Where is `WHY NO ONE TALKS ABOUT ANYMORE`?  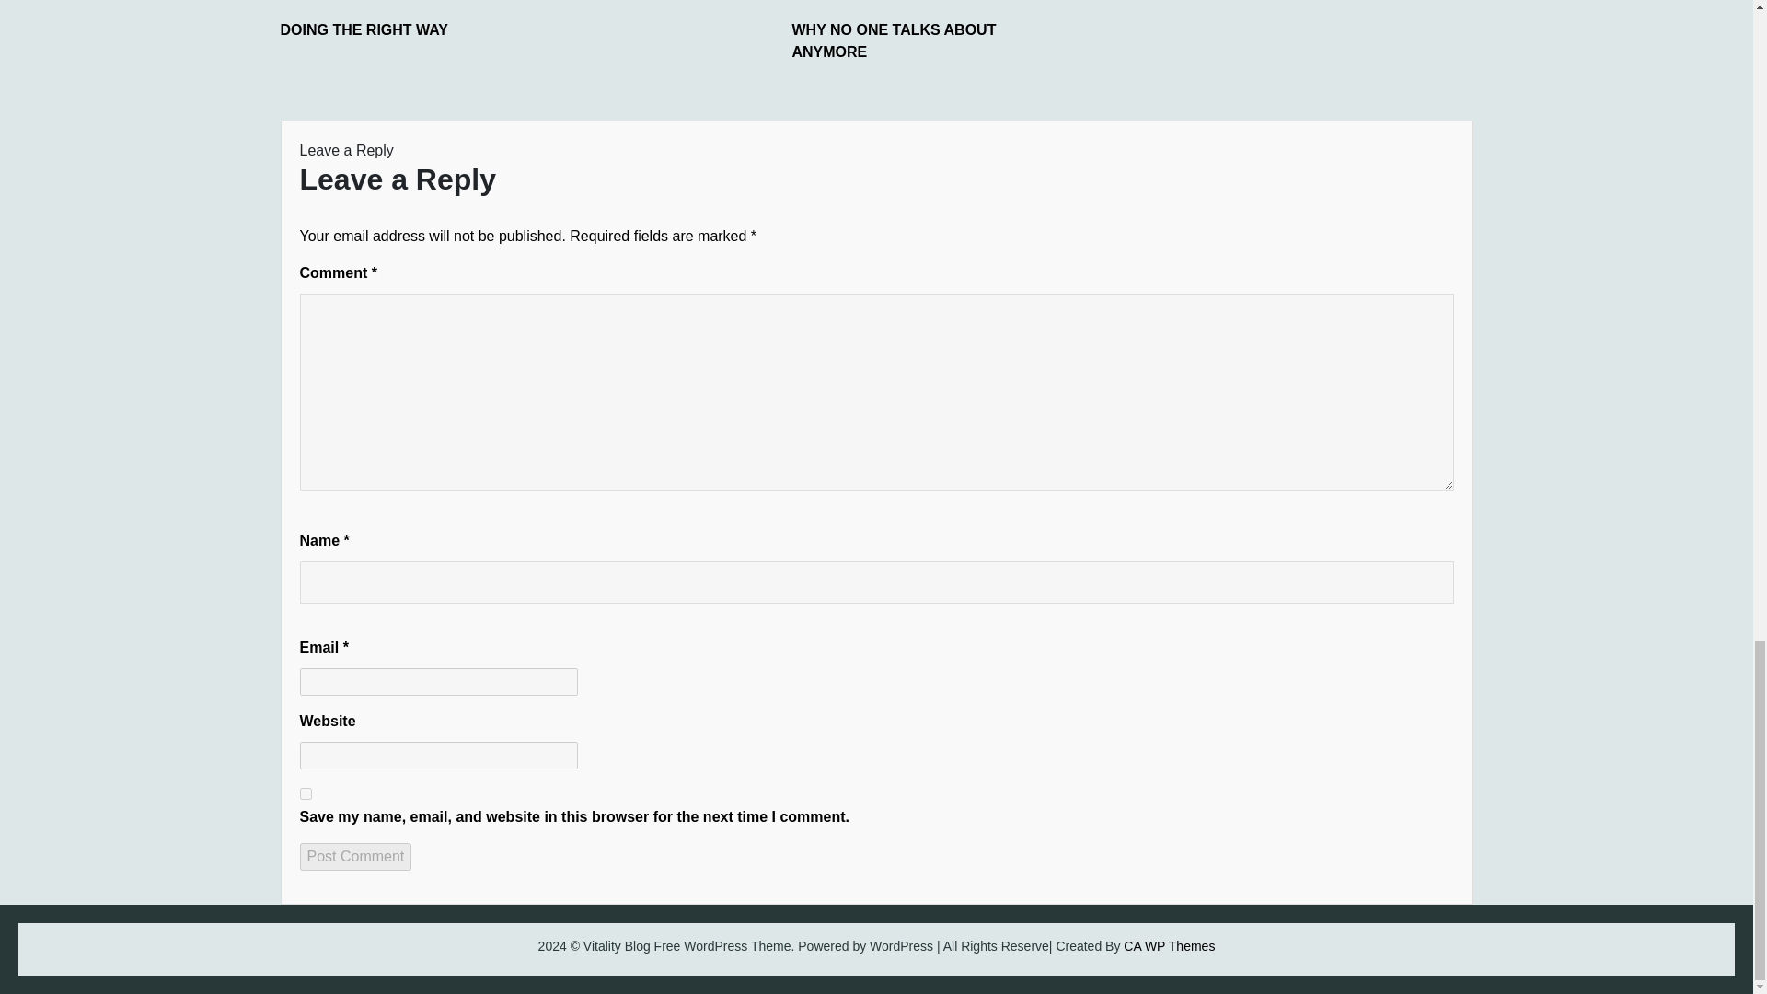 WHY NO ONE TALKS ABOUT ANYMORE is located at coordinates (930, 40).